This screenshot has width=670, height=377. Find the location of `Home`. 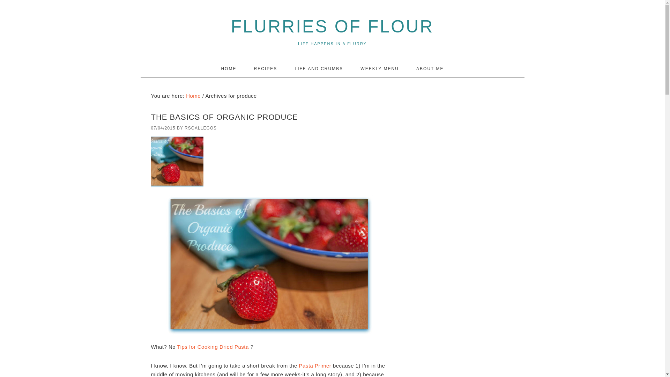

Home is located at coordinates (193, 96).